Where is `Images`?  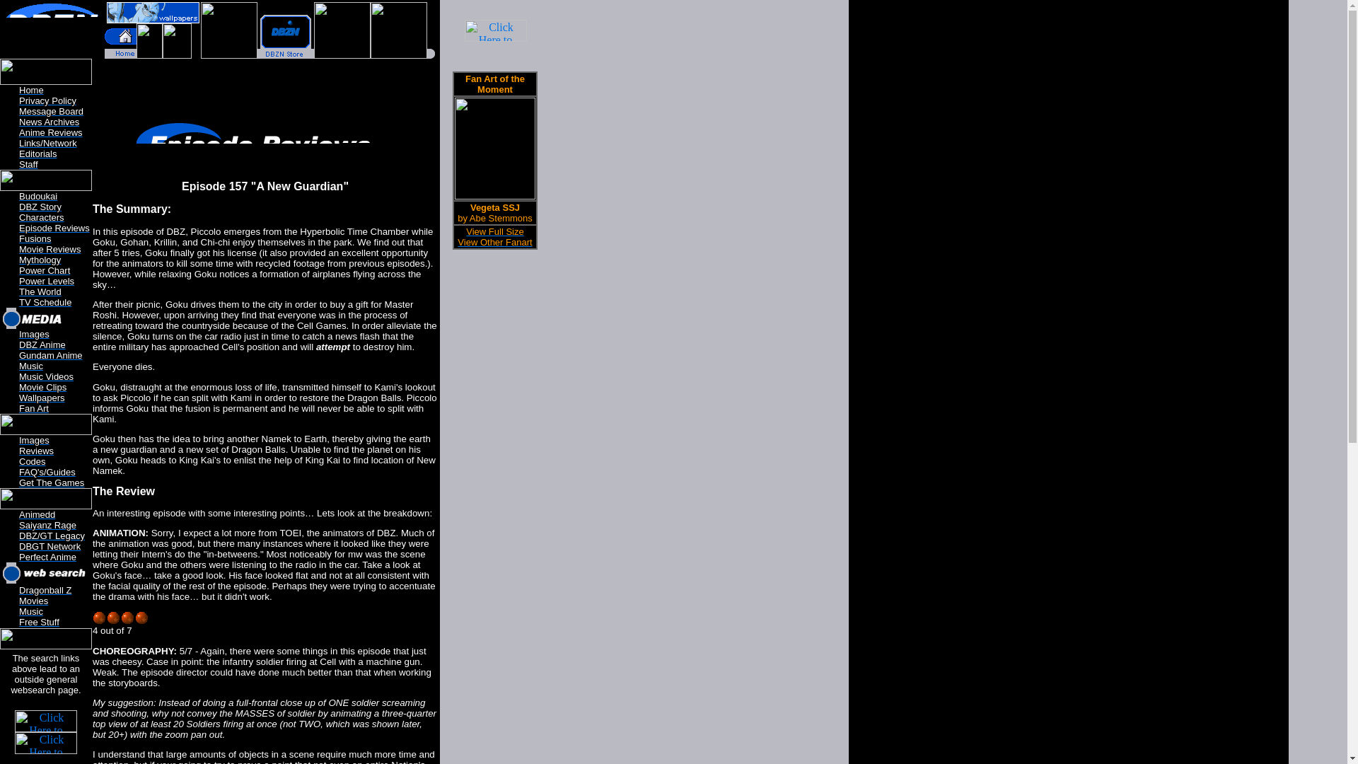 Images is located at coordinates (34, 334).